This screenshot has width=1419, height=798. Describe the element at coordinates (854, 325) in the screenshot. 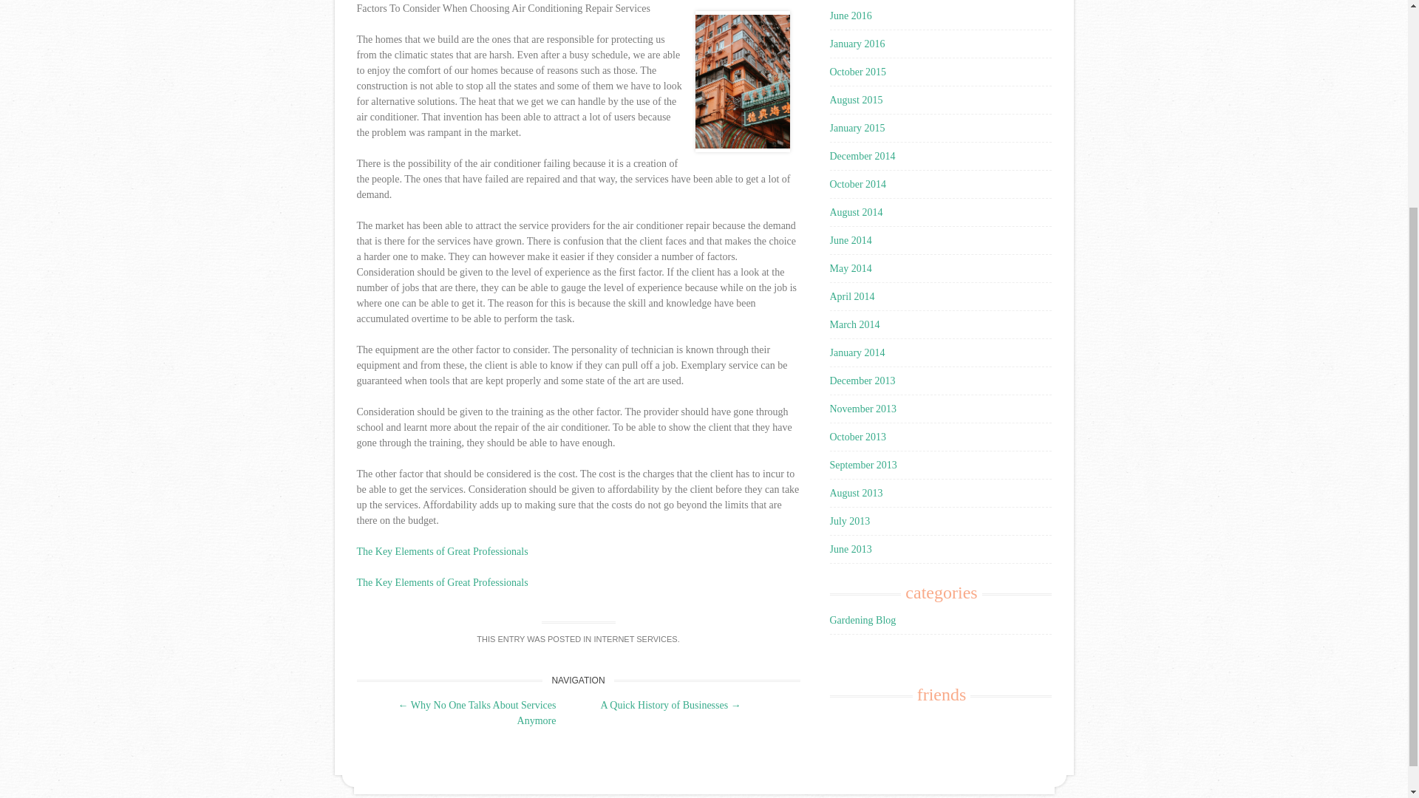

I see `March 2014` at that location.